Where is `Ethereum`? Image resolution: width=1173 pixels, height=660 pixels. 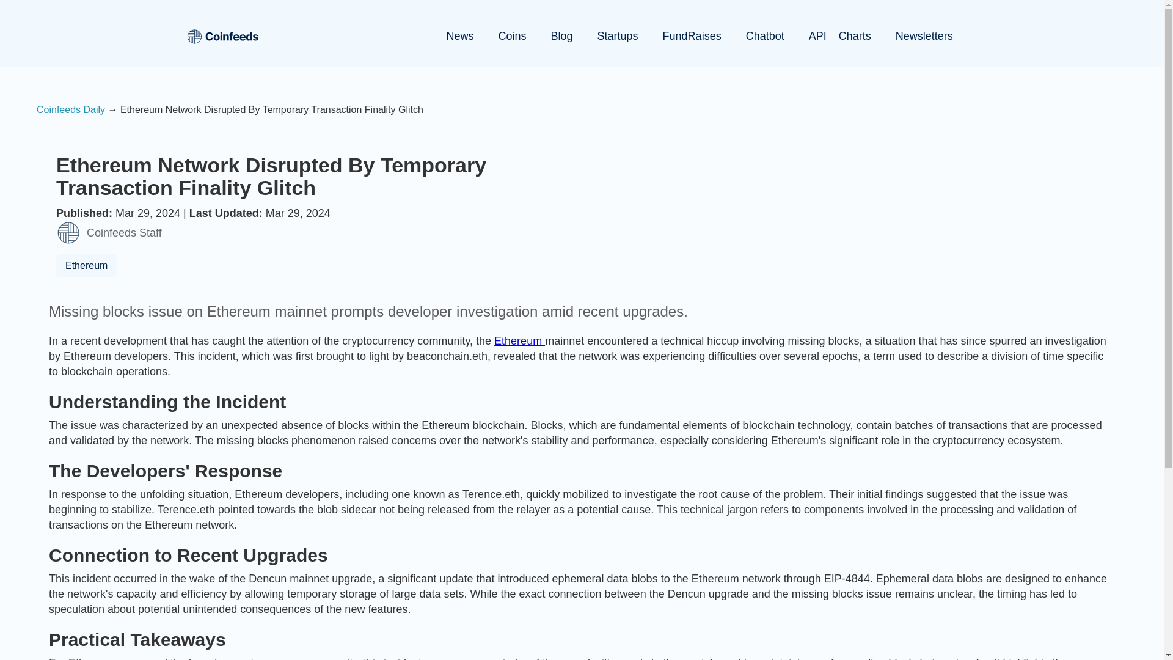 Ethereum is located at coordinates (86, 265).